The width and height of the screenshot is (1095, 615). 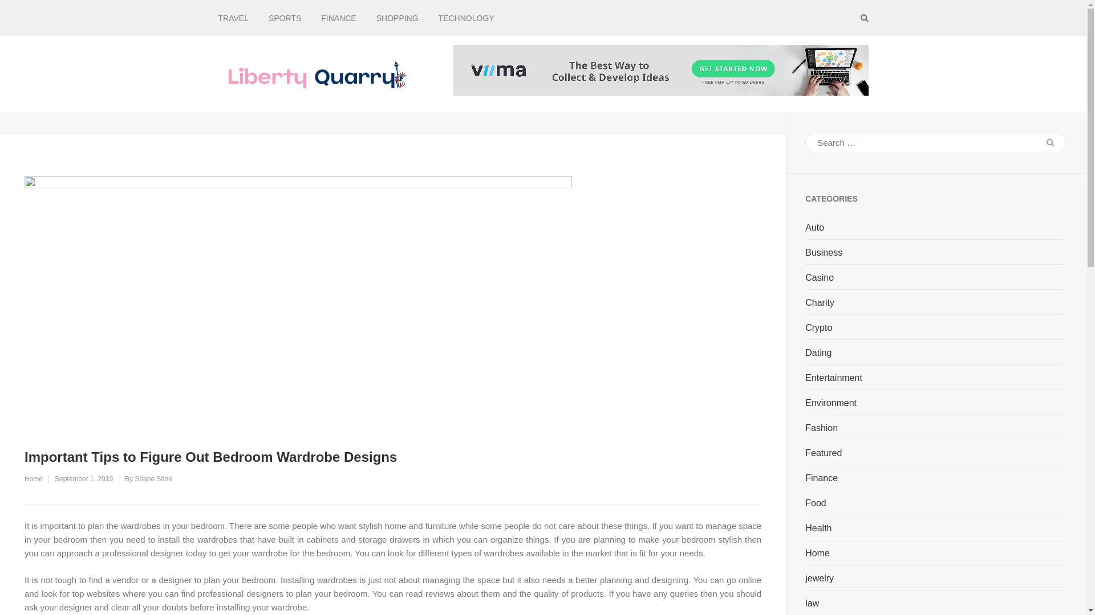 I want to click on law, so click(x=812, y=604).